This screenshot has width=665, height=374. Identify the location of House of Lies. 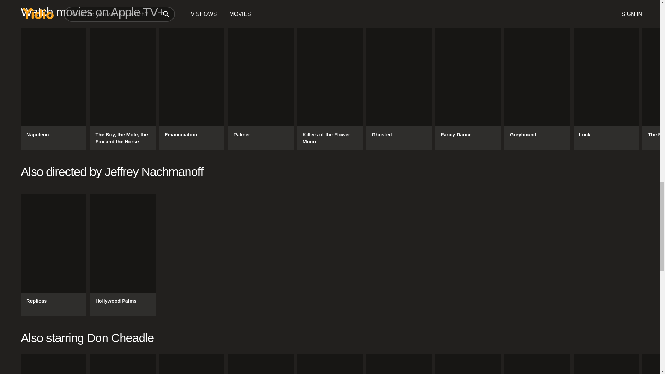
(192, 364).